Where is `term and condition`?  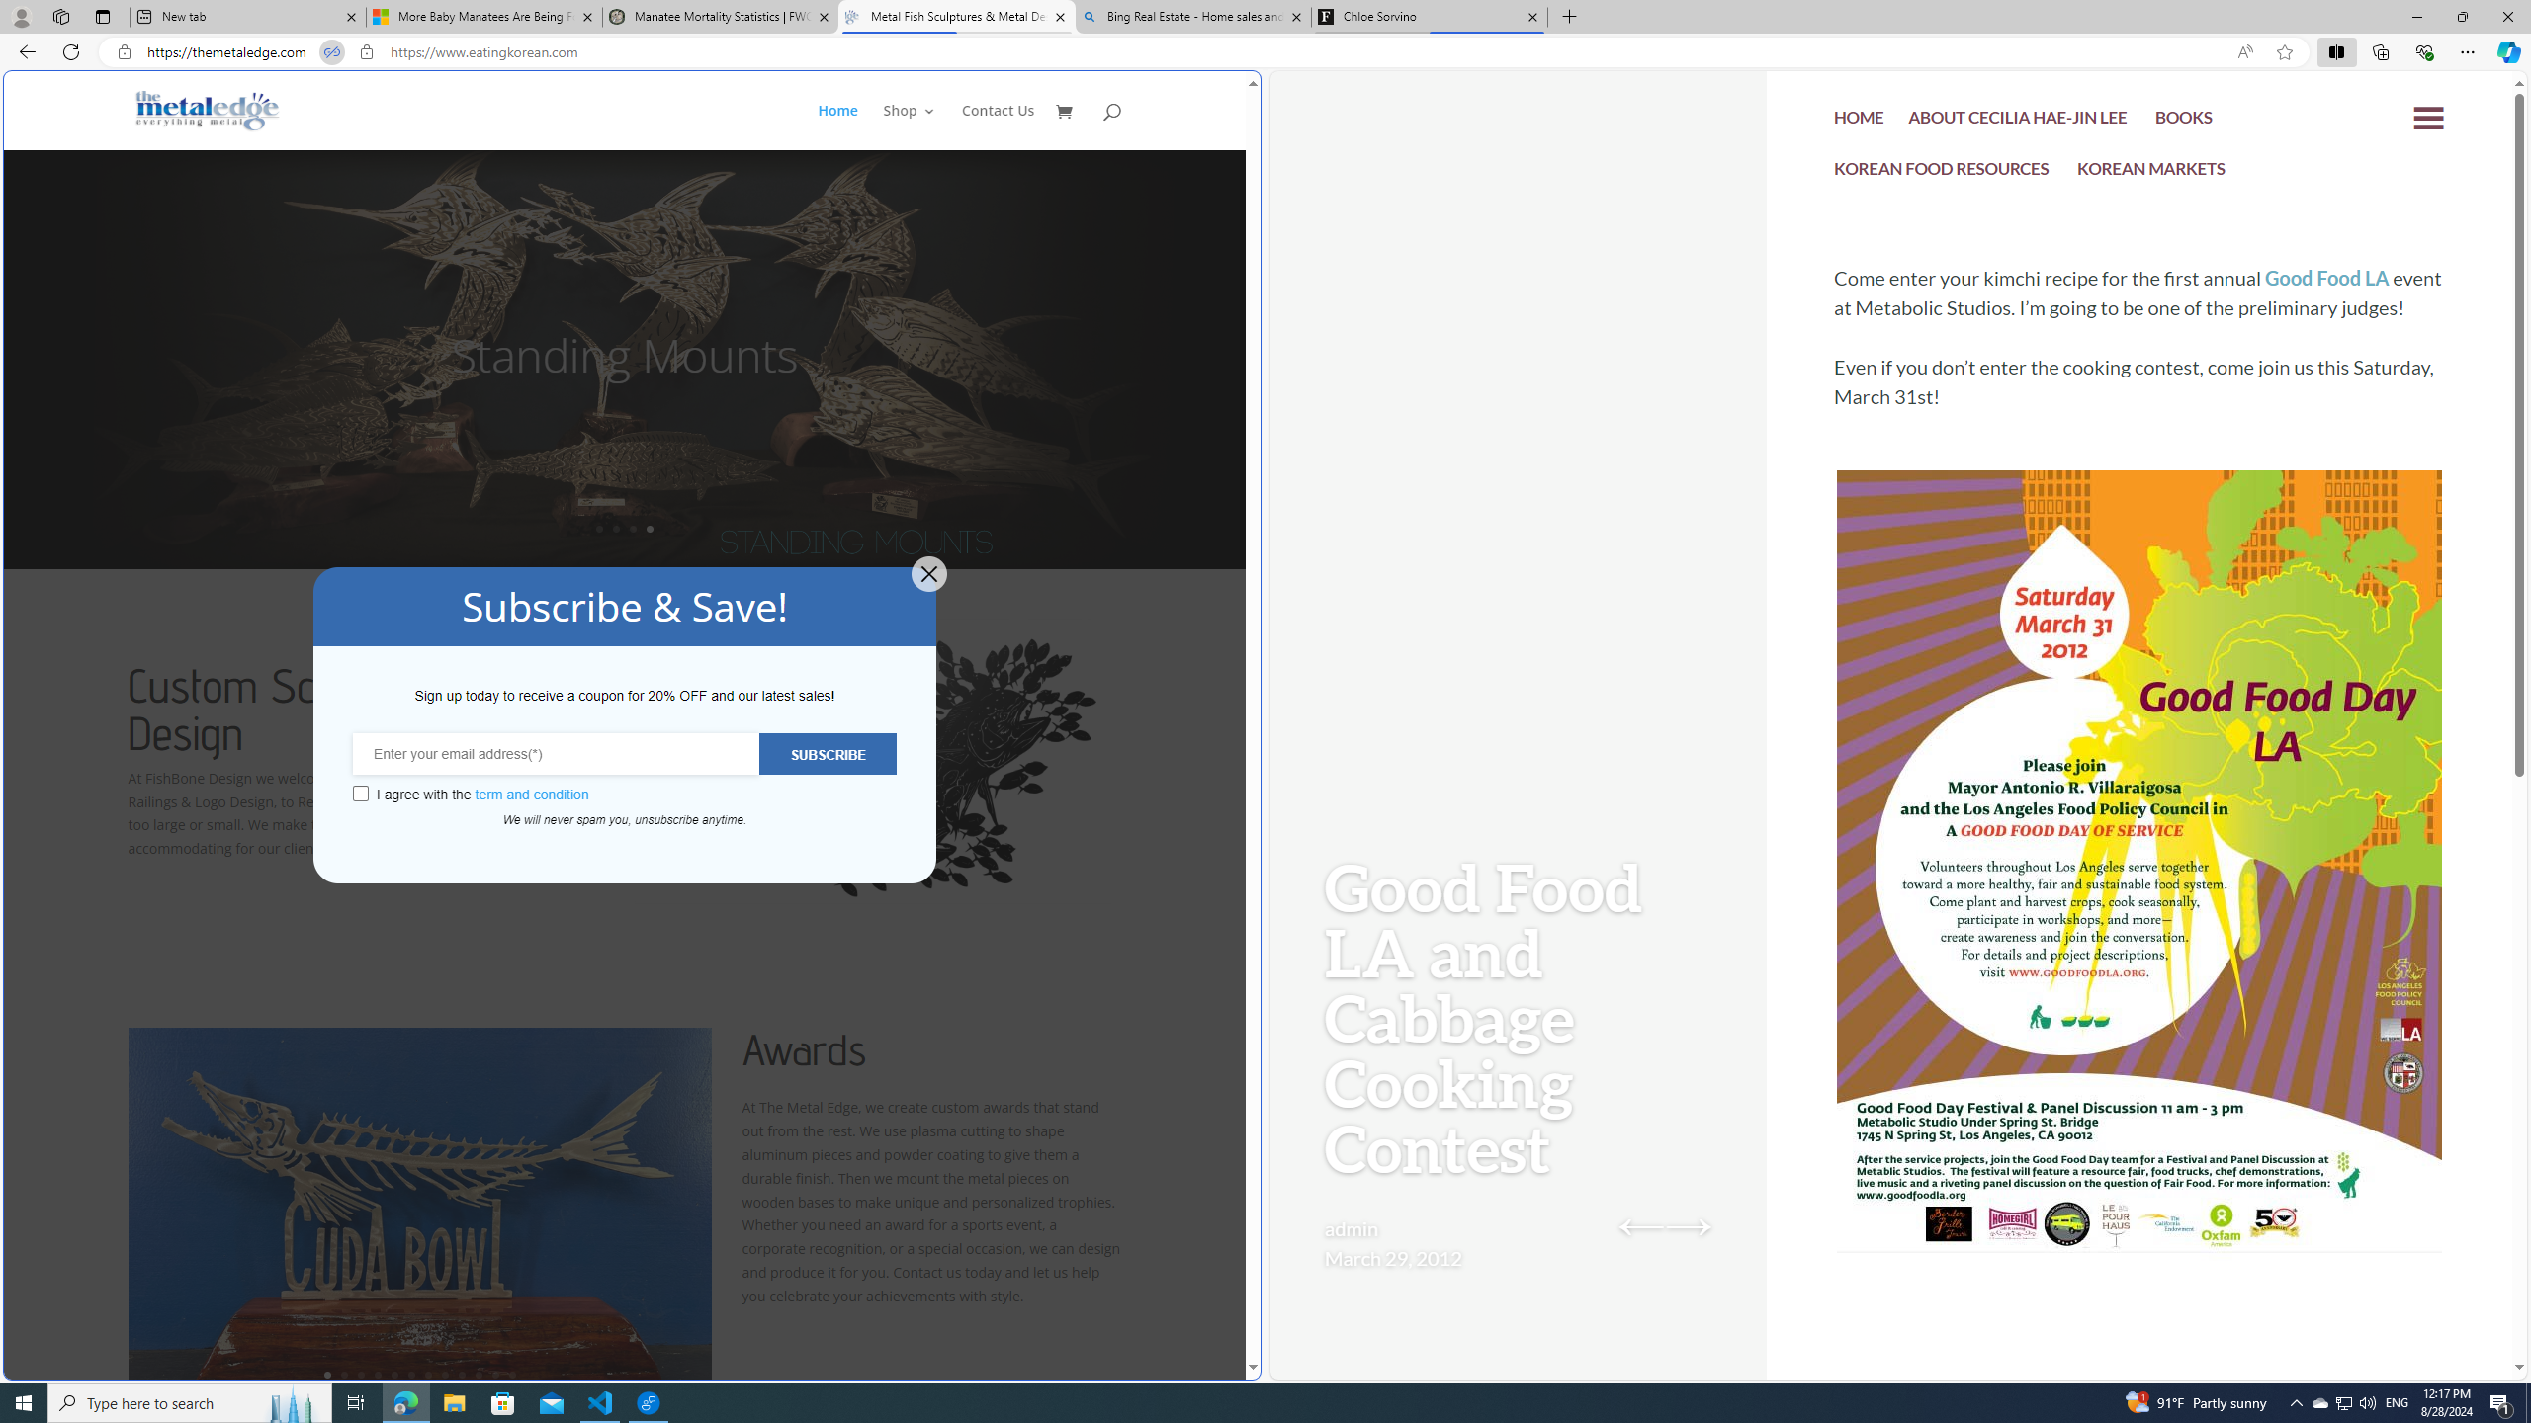 term and condition is located at coordinates (532, 795).